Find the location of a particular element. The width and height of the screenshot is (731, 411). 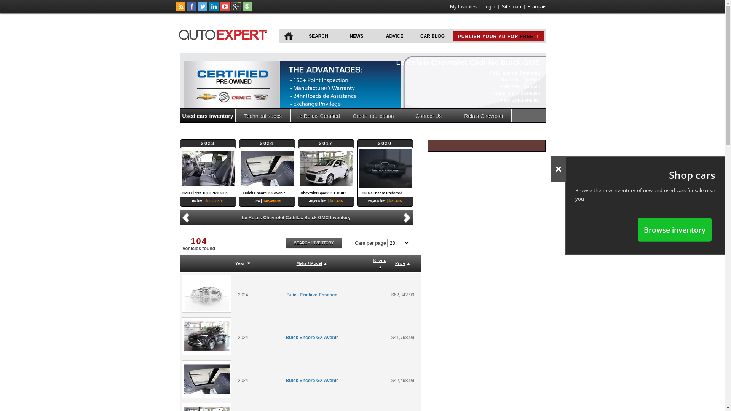

Follow car news on autoExpert.ca is located at coordinates (180, 10).